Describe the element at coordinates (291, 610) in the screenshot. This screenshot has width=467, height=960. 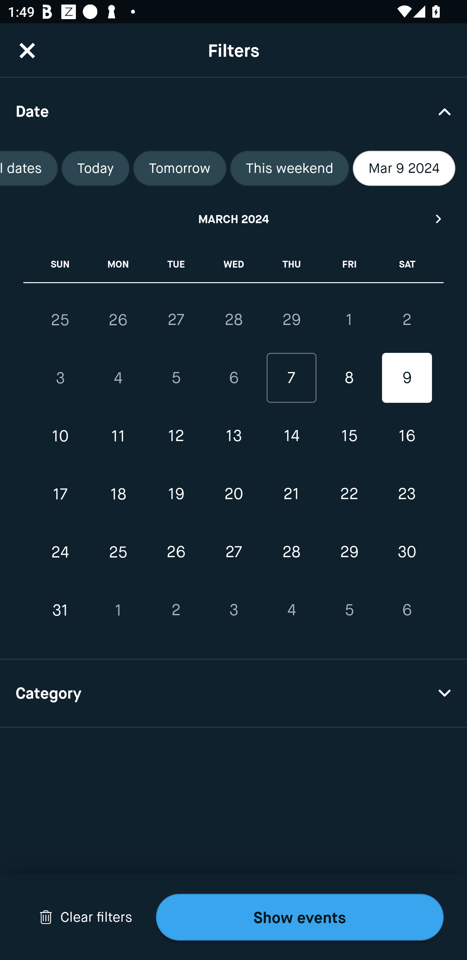
I see `4` at that location.